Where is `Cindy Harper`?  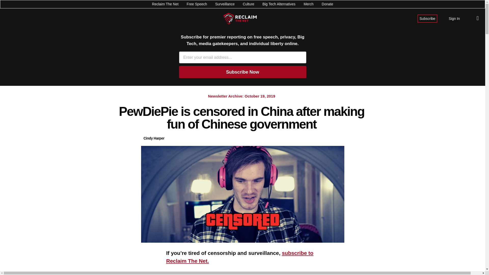
Cindy Harper is located at coordinates (154, 139).